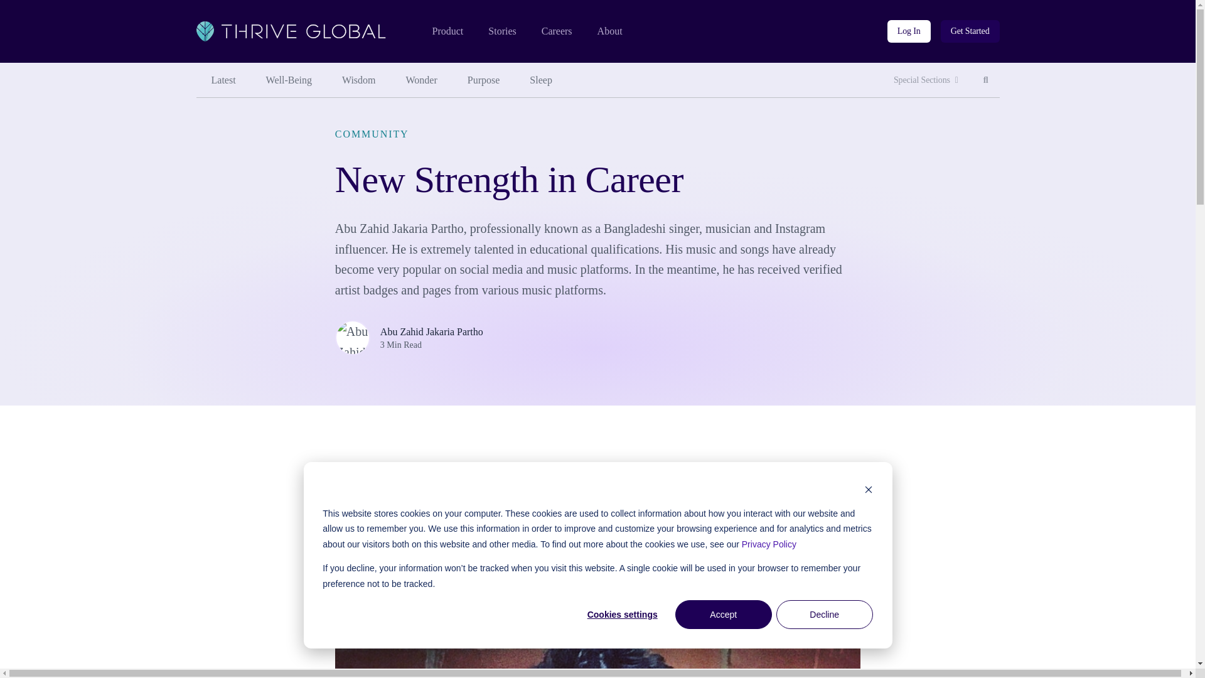  Describe the element at coordinates (422, 80) in the screenshot. I see `Wonder` at that location.